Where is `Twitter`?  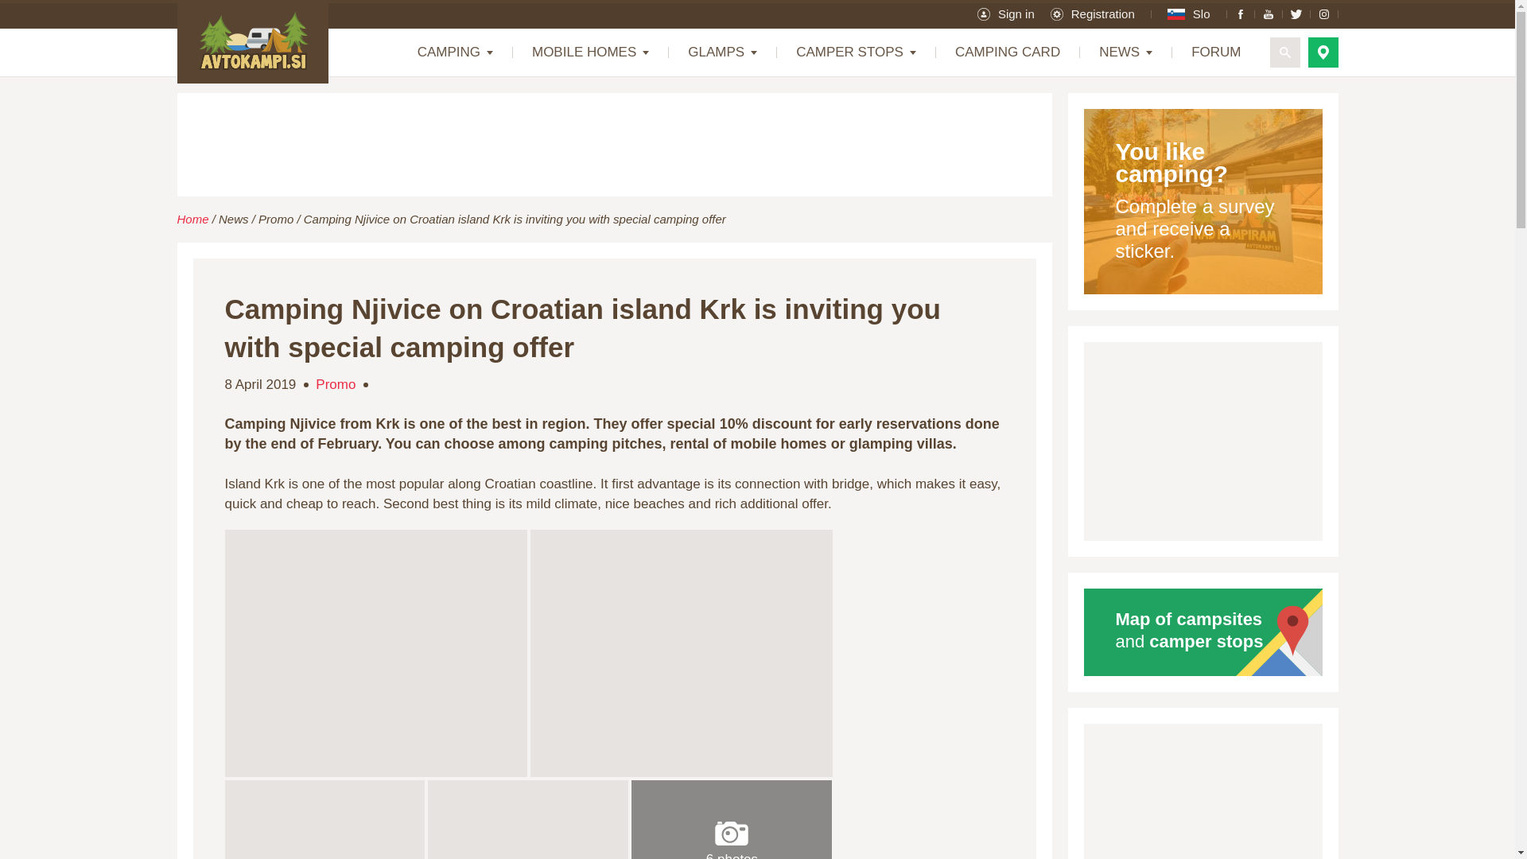
Twitter is located at coordinates (1296, 14).